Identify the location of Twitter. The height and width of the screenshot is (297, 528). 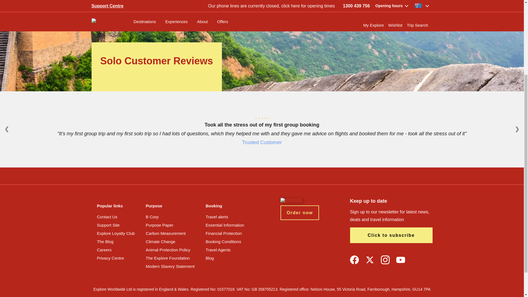
(370, 260).